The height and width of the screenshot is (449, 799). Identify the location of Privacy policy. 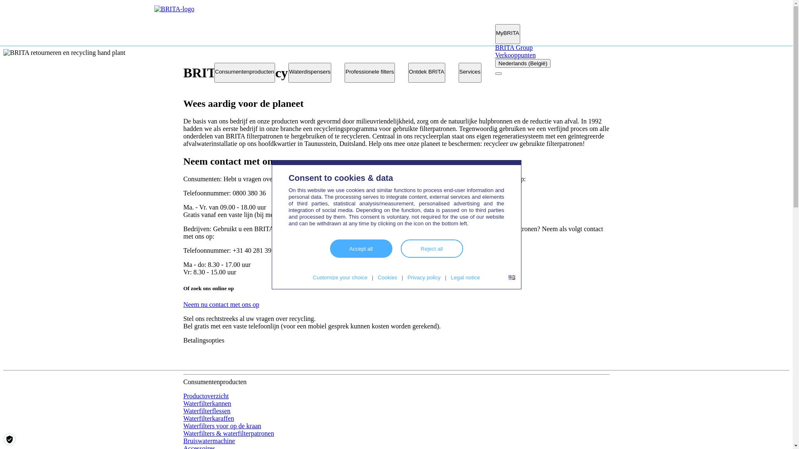
(424, 278).